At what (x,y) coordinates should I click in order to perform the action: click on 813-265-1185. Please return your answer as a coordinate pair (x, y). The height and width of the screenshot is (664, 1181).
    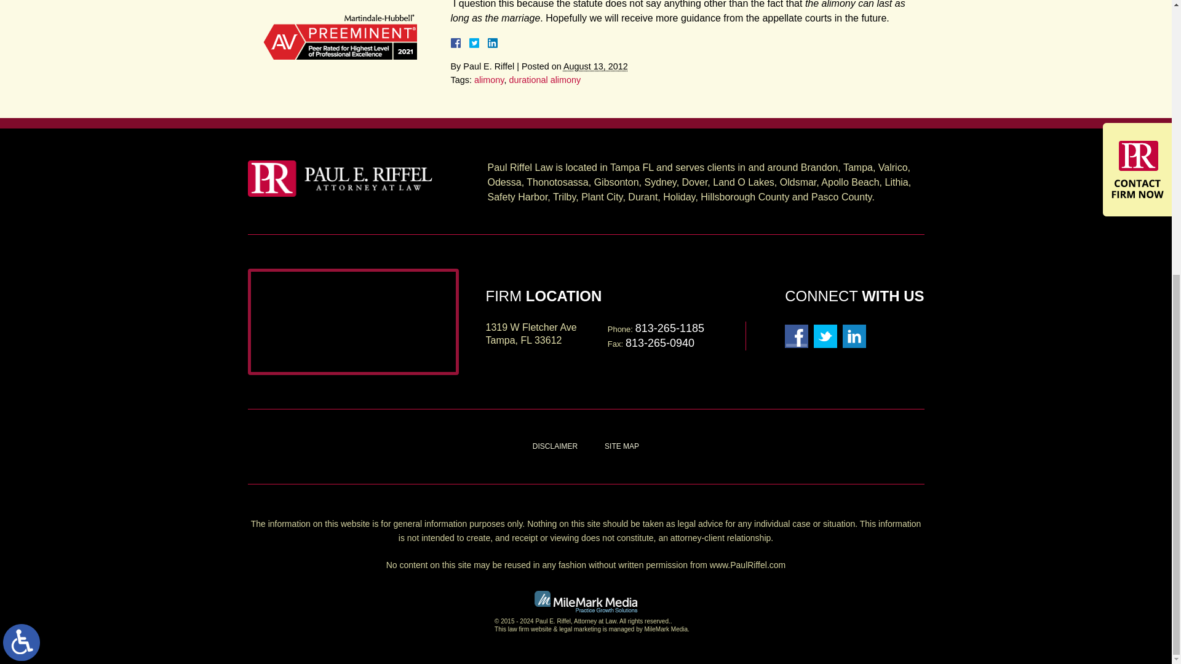
    Looking at the image, I should click on (669, 328).